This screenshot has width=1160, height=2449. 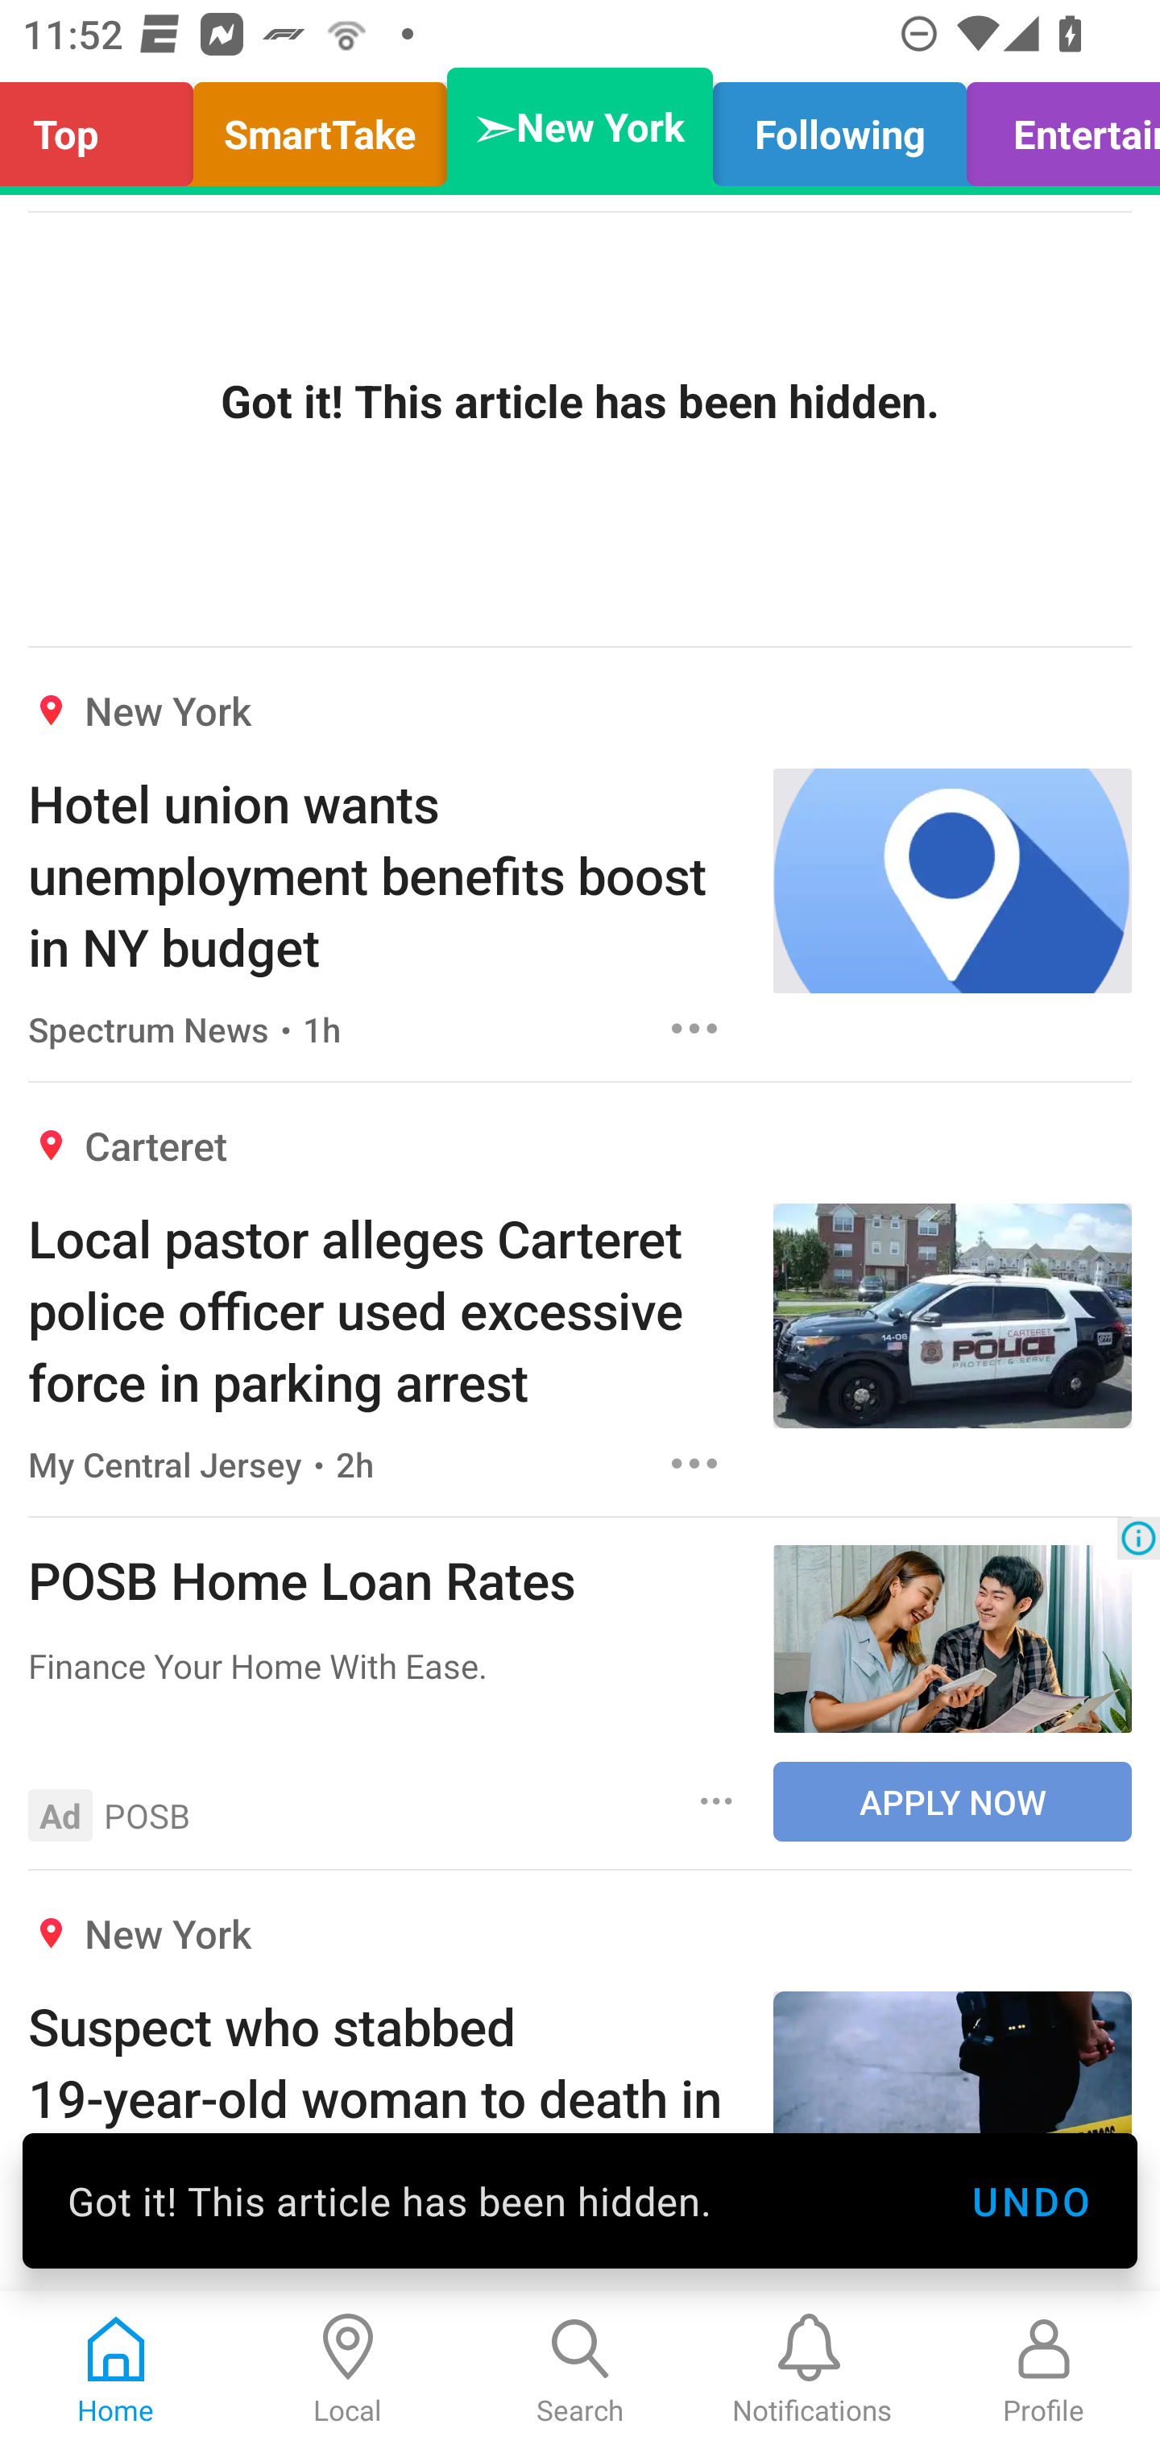 What do you see at coordinates (717, 1800) in the screenshot?
I see `Options` at bounding box center [717, 1800].